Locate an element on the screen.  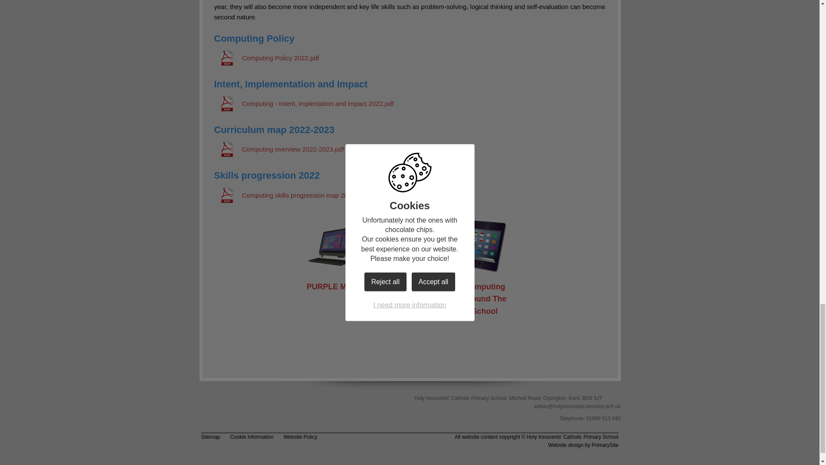
Computing Policy 2022.pdf is located at coordinates (266, 58).